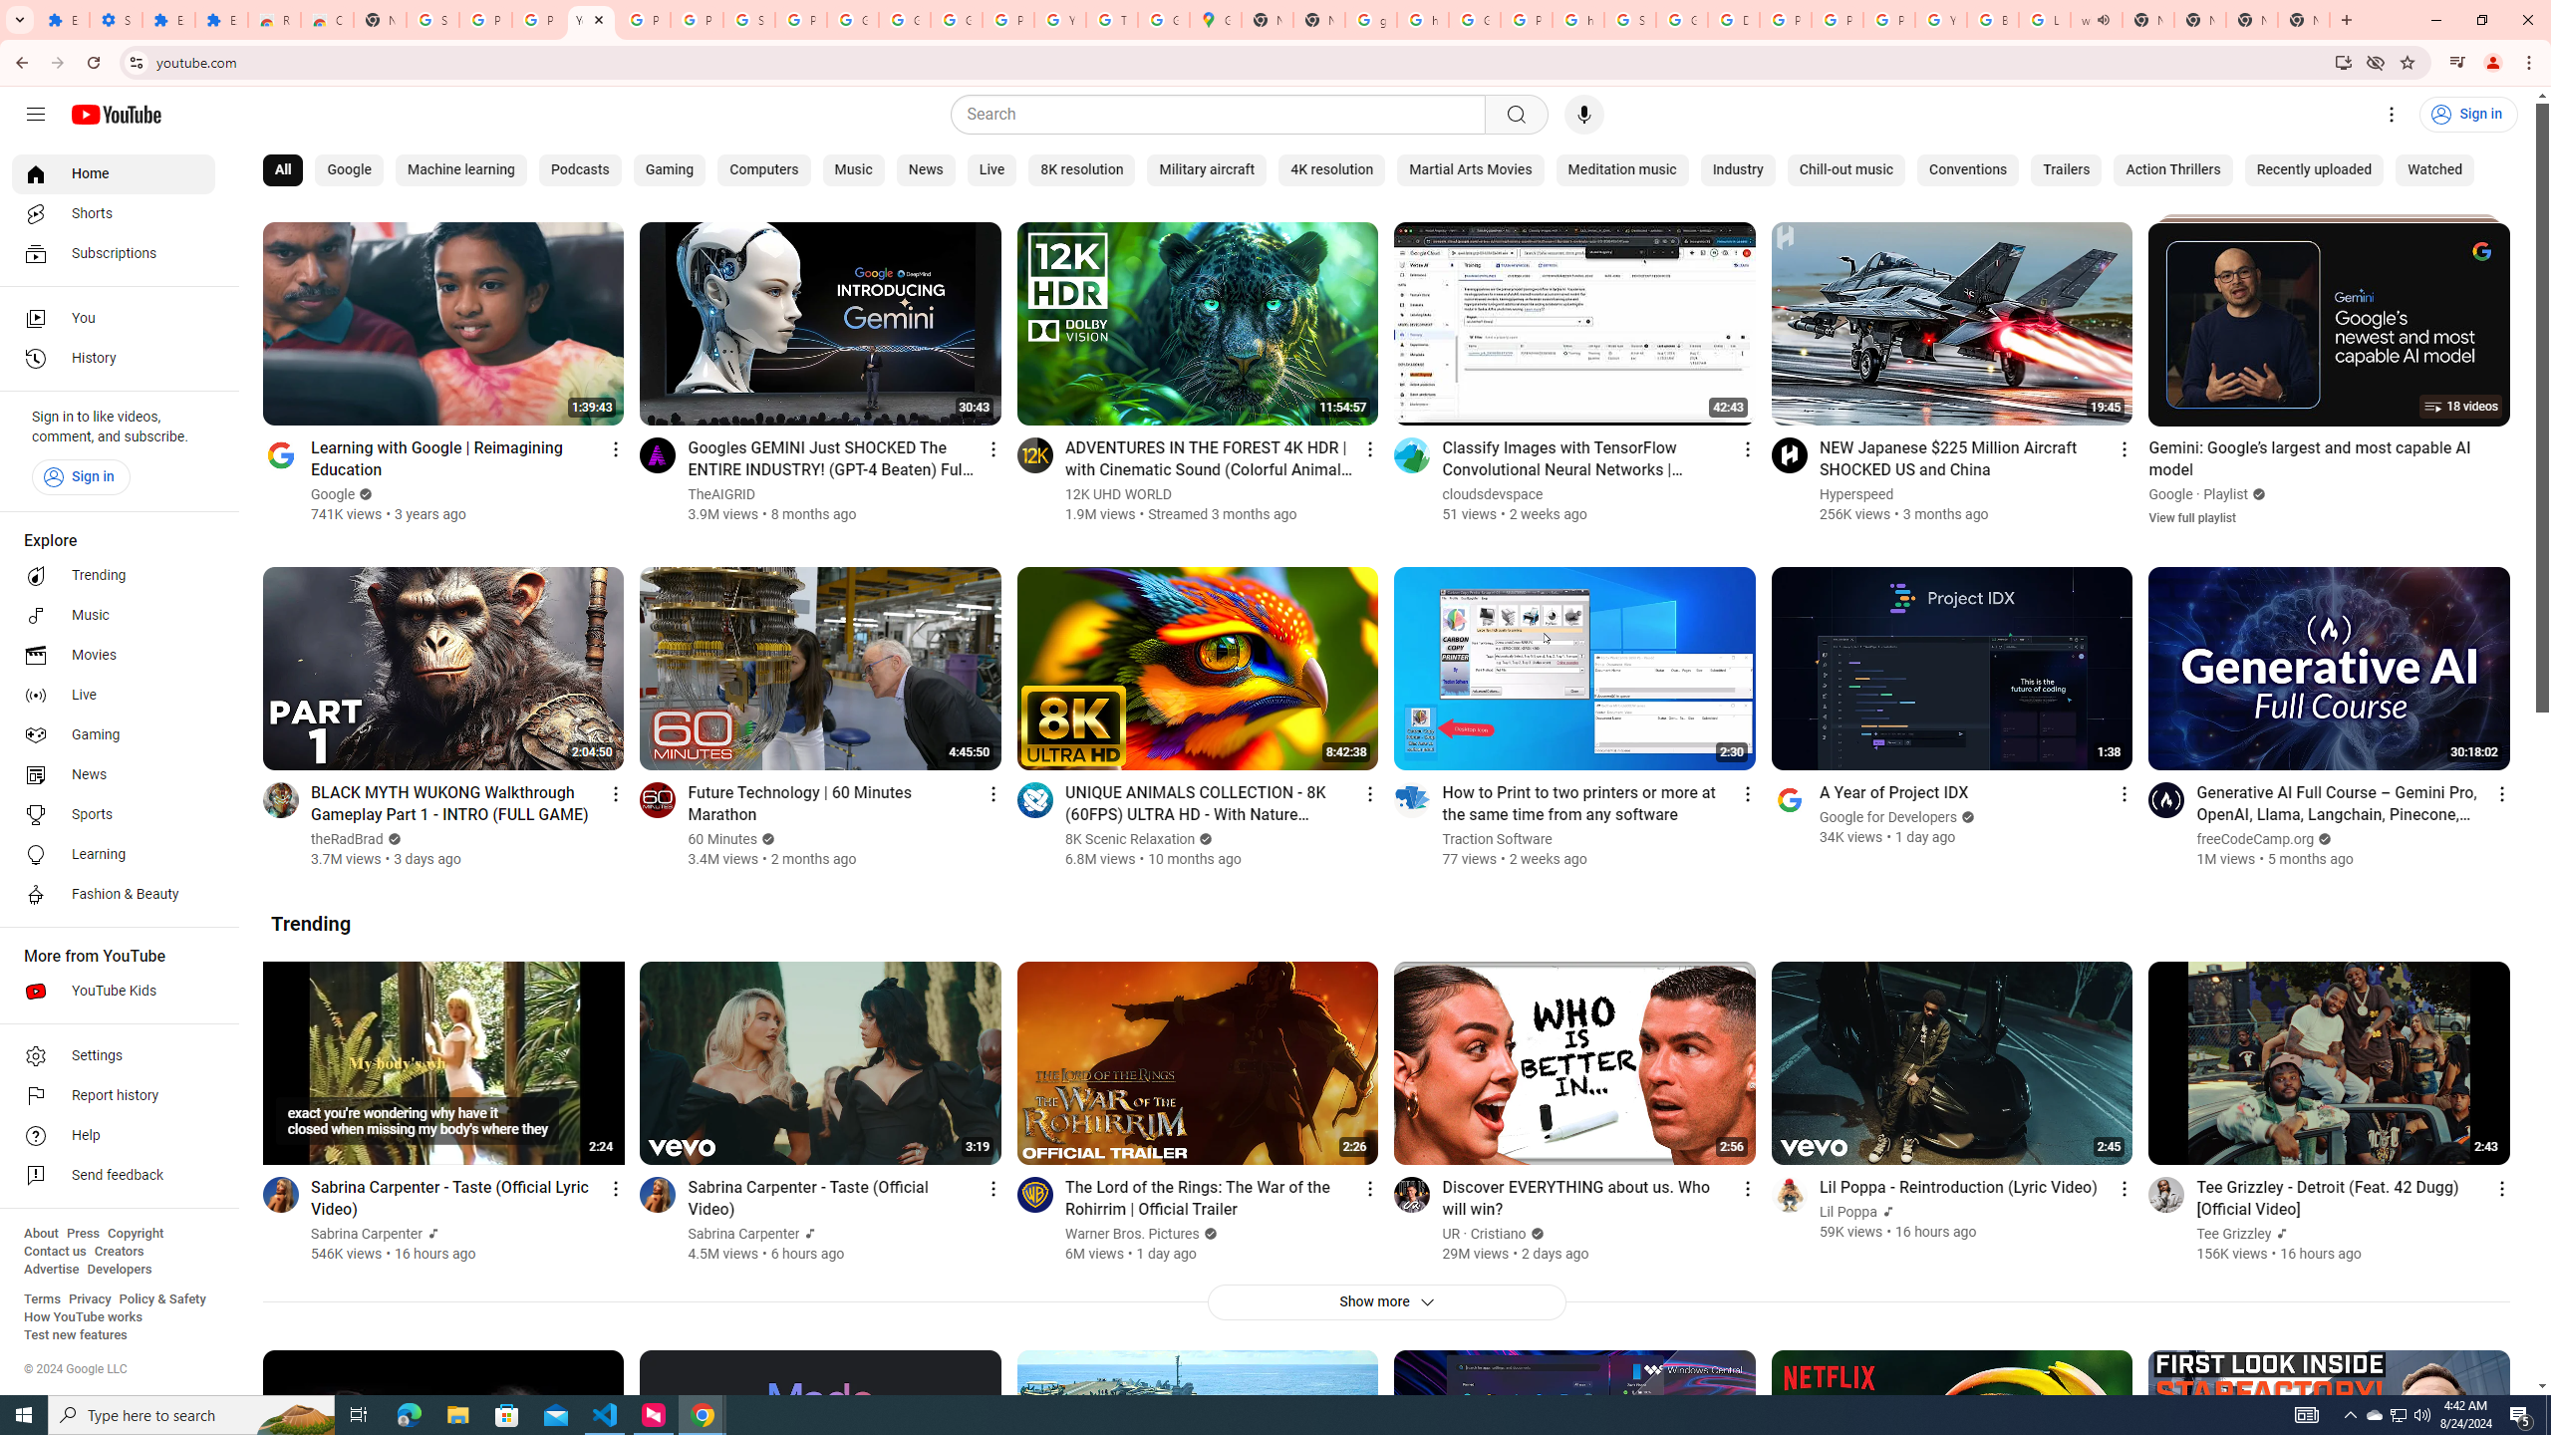 The image size is (2551, 1435). What do you see at coordinates (1118, 494) in the screenshot?
I see `12K UHD WORLD` at bounding box center [1118, 494].